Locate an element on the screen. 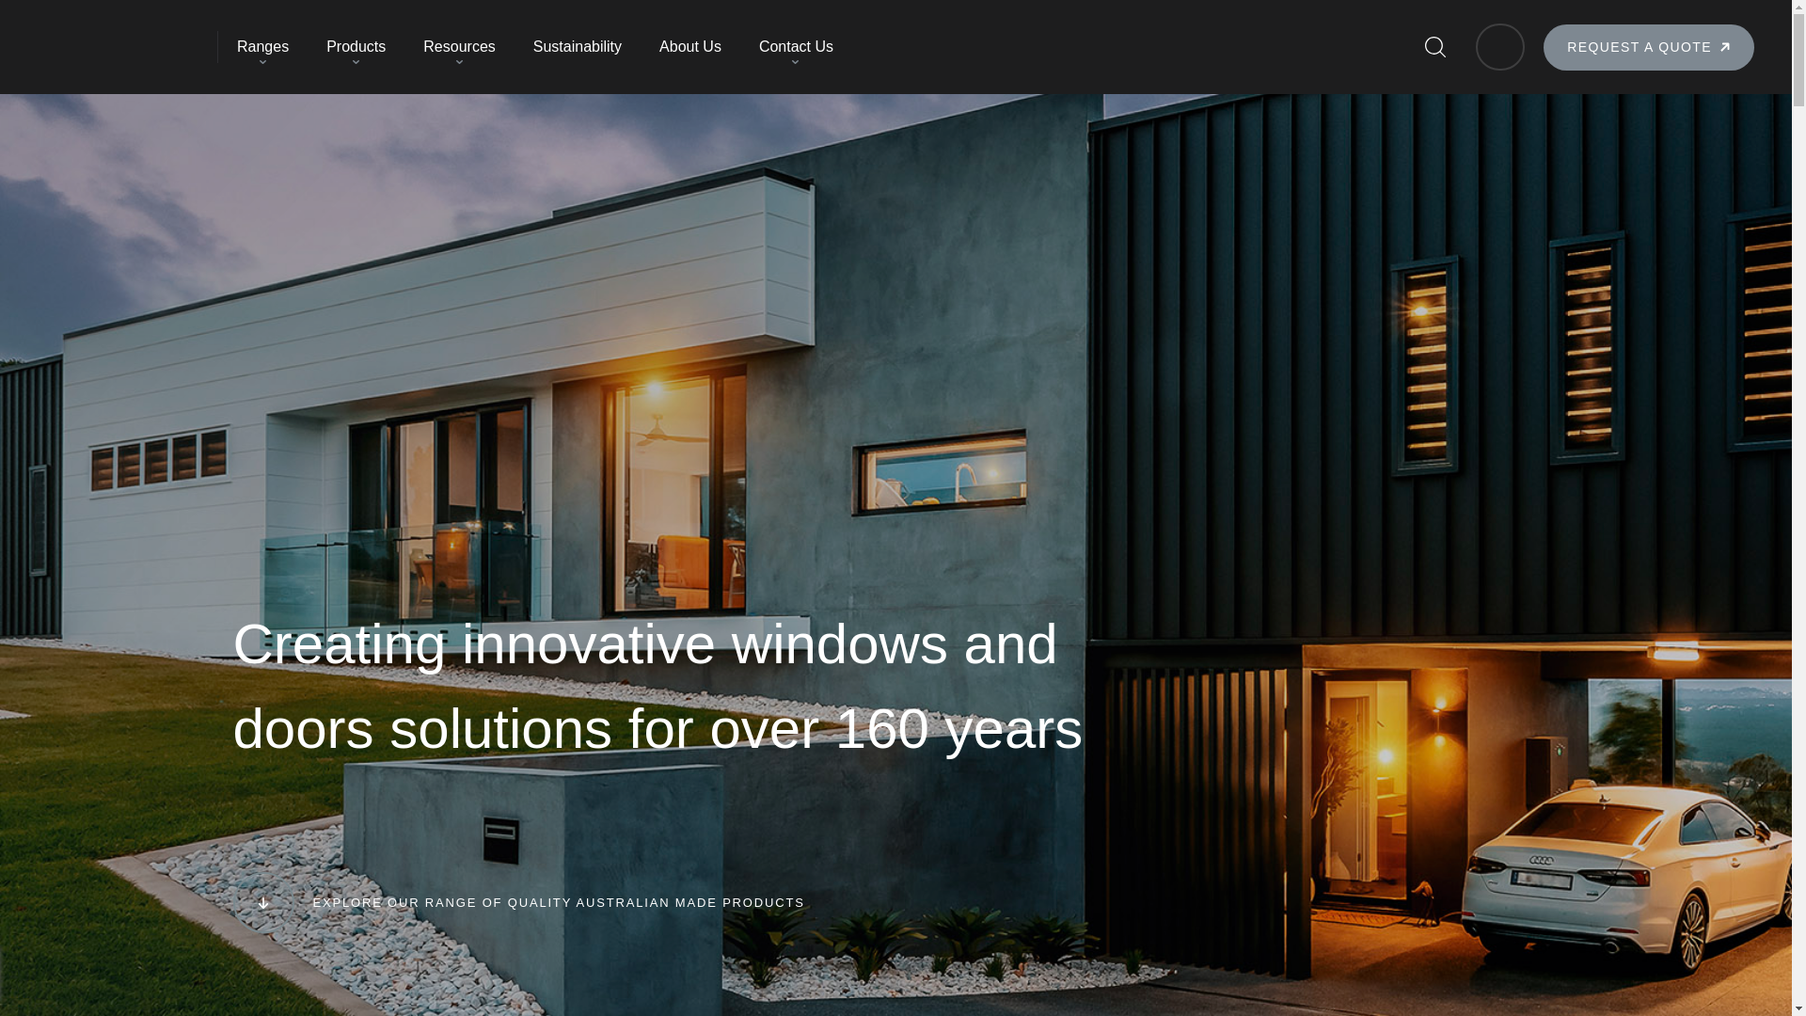 This screenshot has height=1016, width=1806. About Us is located at coordinates (690, 47).